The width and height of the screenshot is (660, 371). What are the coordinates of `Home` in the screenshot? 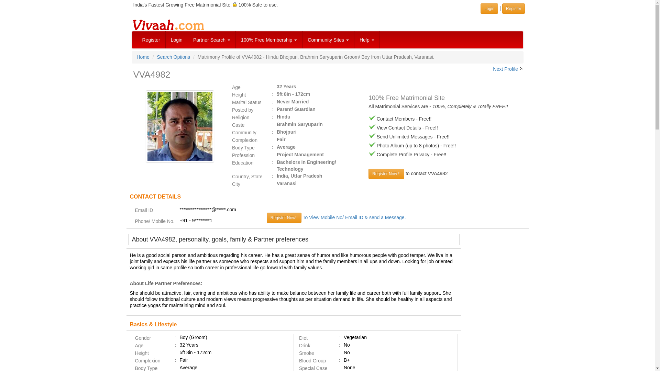 It's located at (143, 57).